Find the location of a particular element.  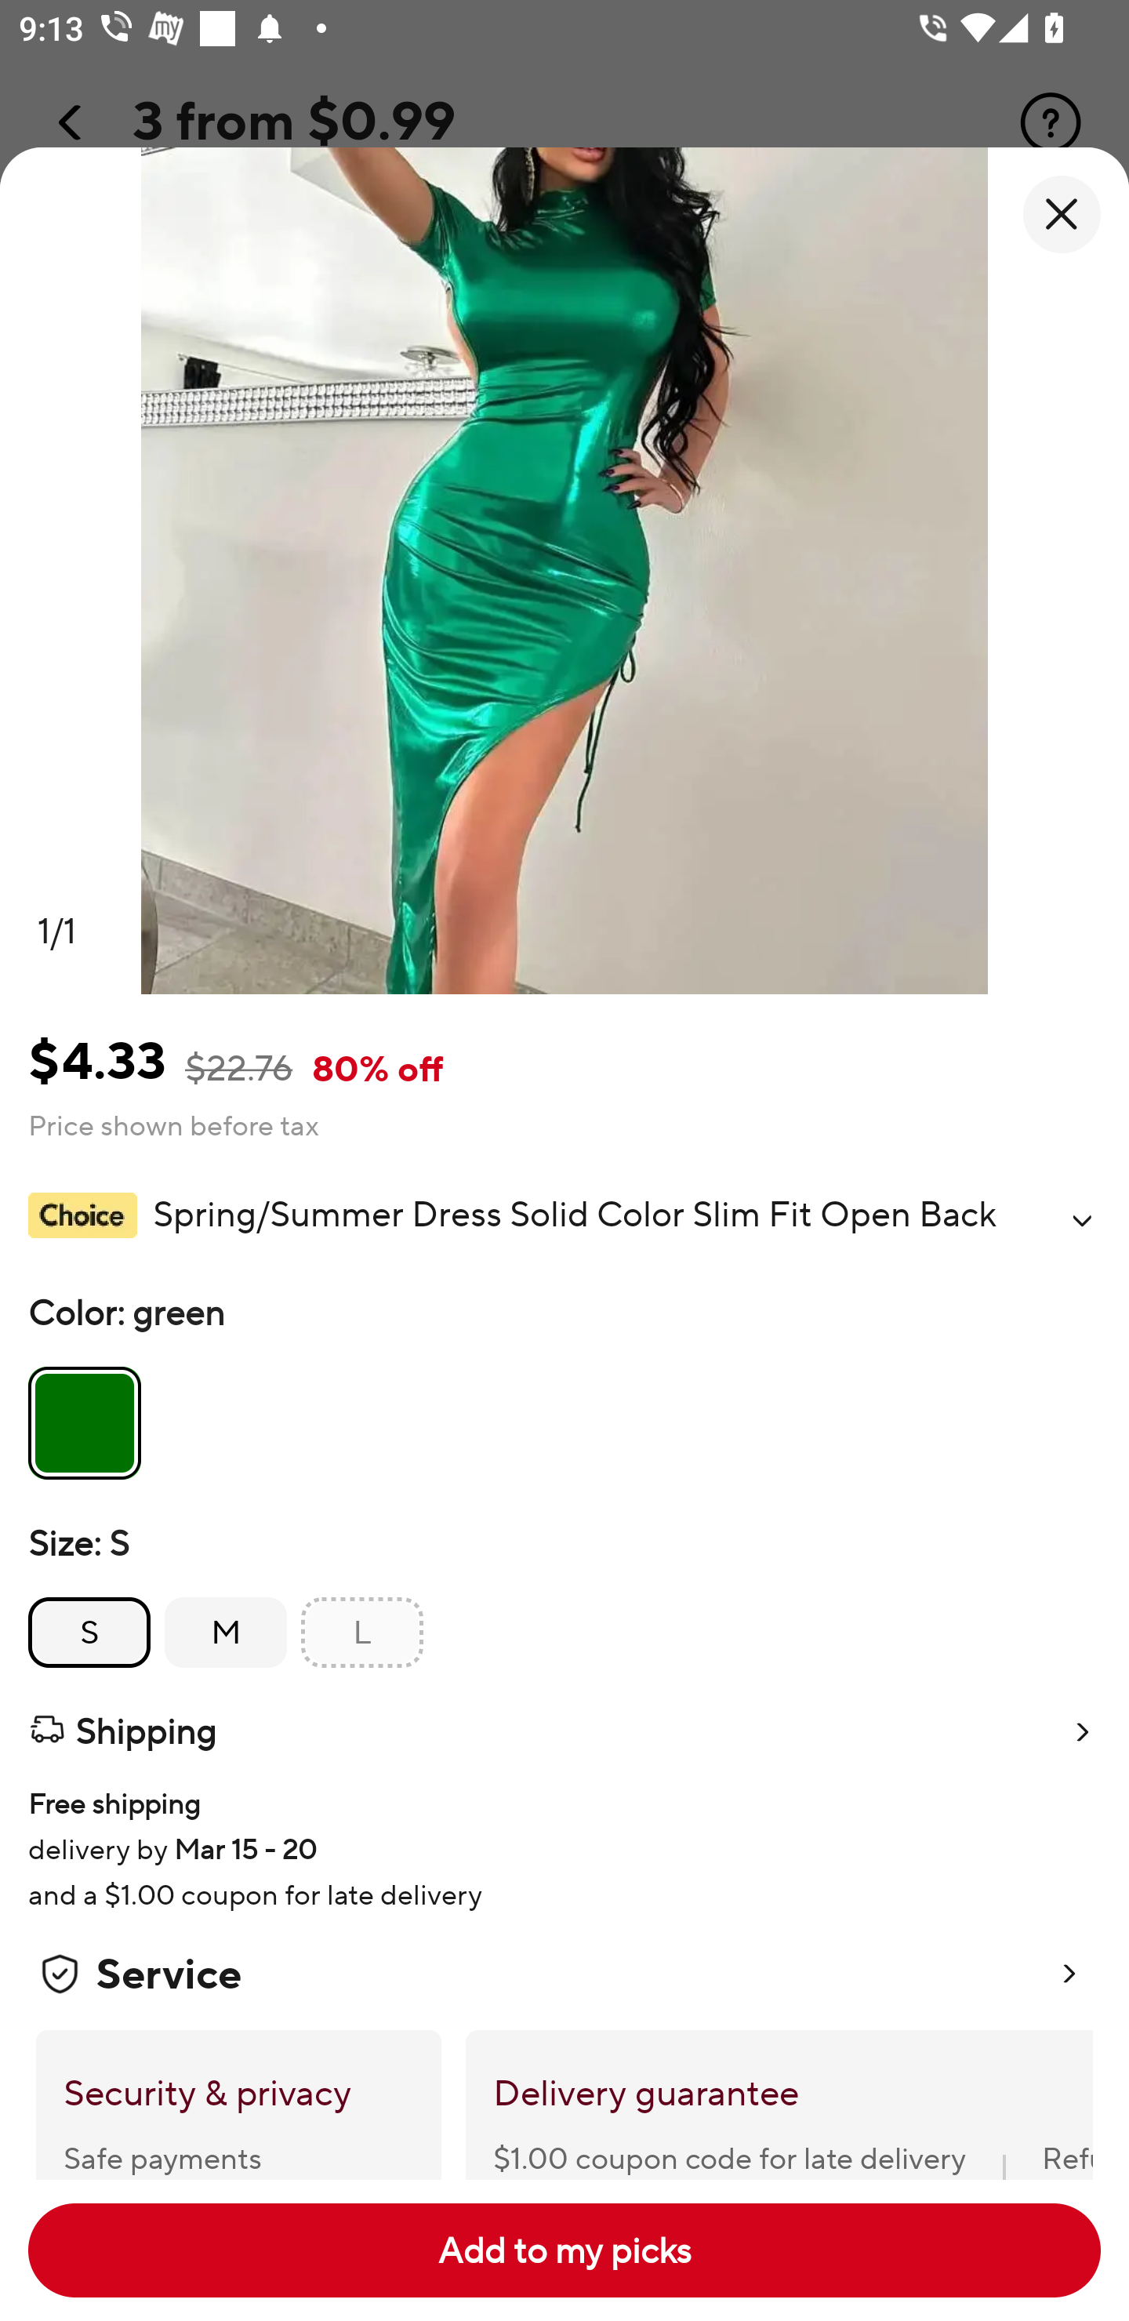

M is located at coordinates (226, 1633).